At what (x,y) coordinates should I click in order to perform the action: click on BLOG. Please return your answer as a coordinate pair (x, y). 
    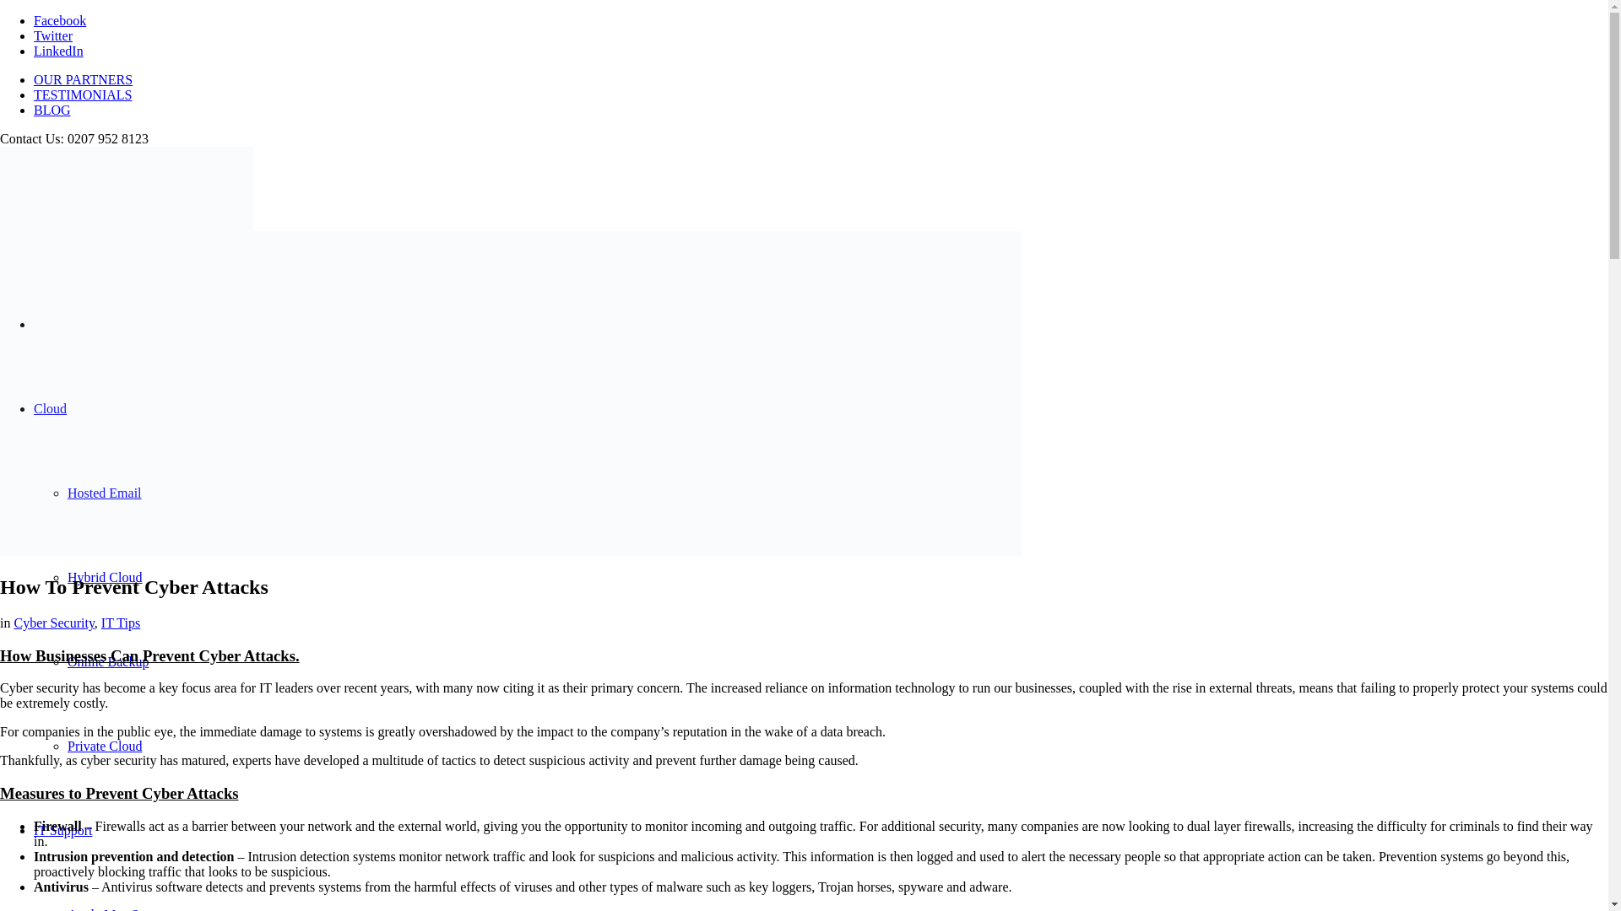
    Looking at the image, I should click on (52, 110).